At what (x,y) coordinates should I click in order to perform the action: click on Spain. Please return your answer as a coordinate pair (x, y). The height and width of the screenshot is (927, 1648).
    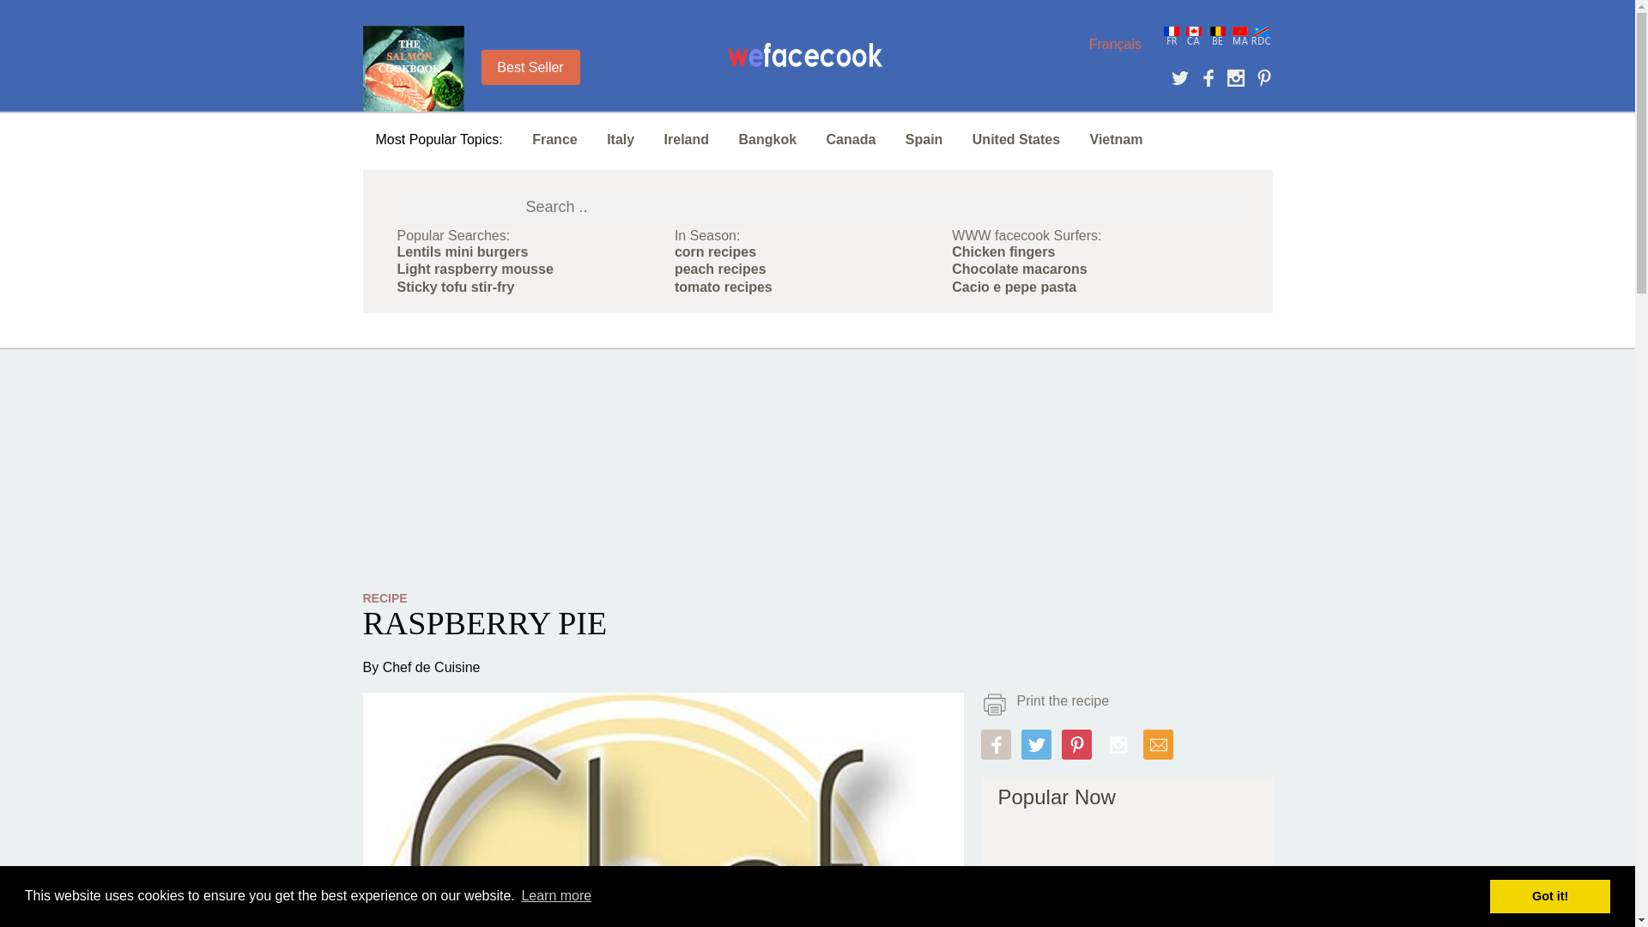
    Looking at the image, I should click on (924, 139).